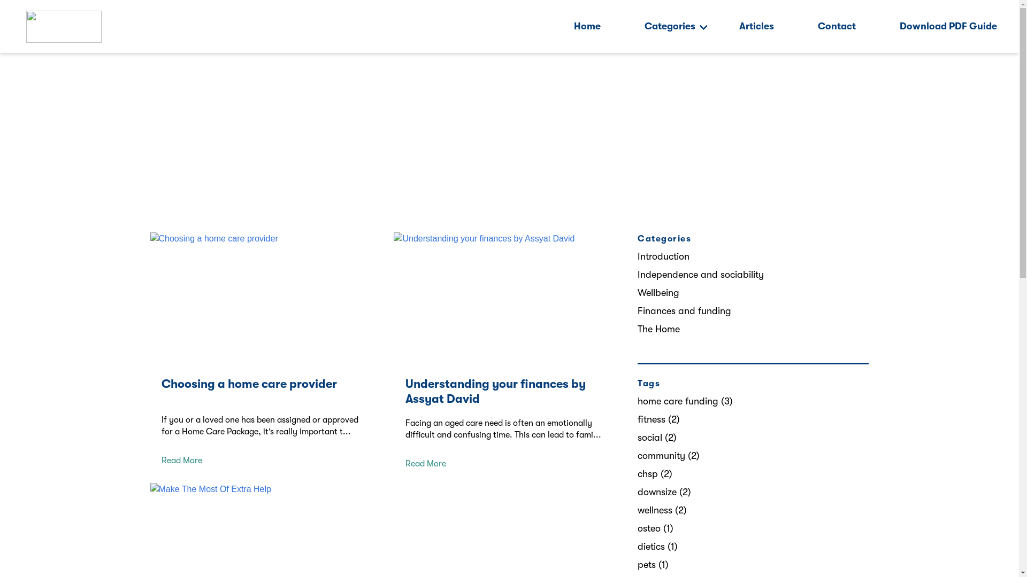 This screenshot has height=577, width=1027. What do you see at coordinates (948, 27) in the screenshot?
I see `Download PDF Guide` at bounding box center [948, 27].